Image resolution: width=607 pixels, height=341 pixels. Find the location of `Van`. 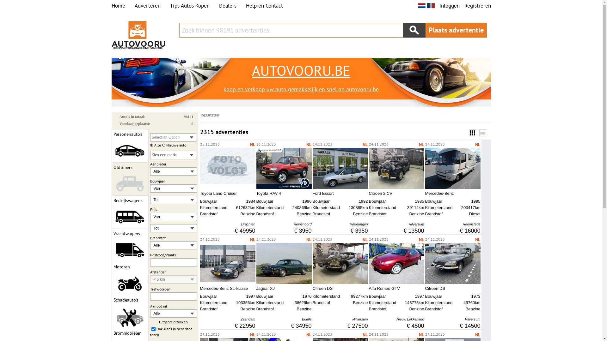

Van is located at coordinates (169, 188).